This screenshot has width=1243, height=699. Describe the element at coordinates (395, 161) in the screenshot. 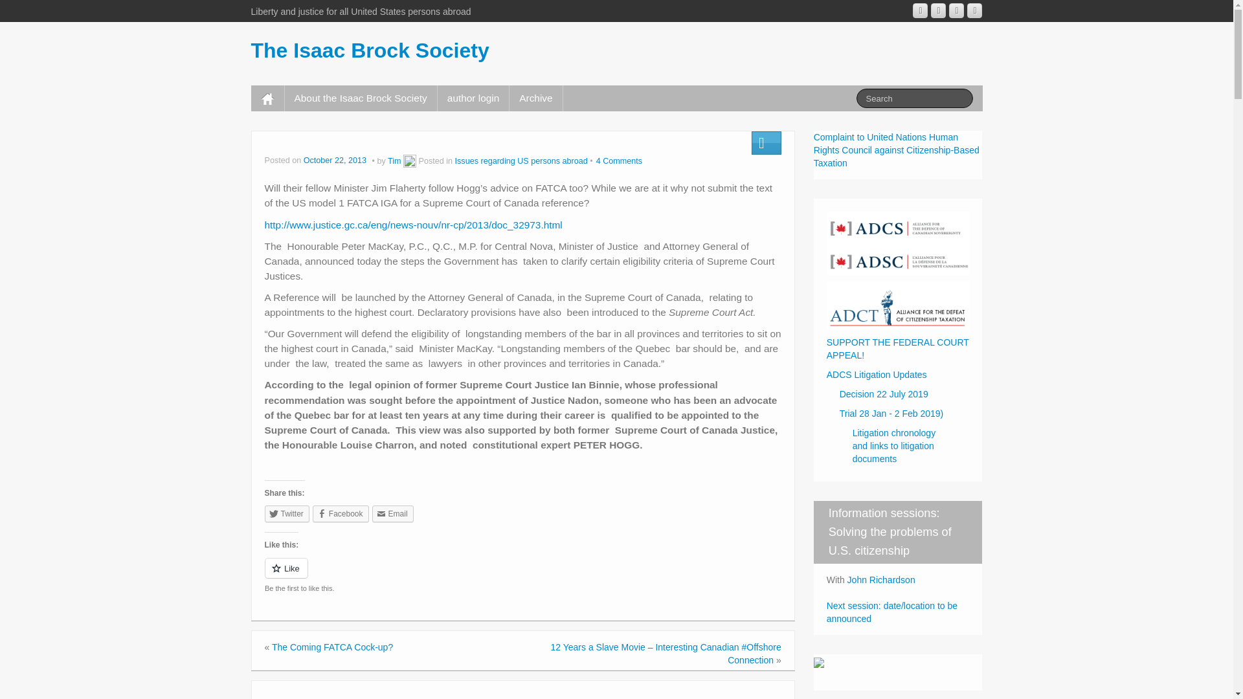

I see `View all posts by Tim` at that location.